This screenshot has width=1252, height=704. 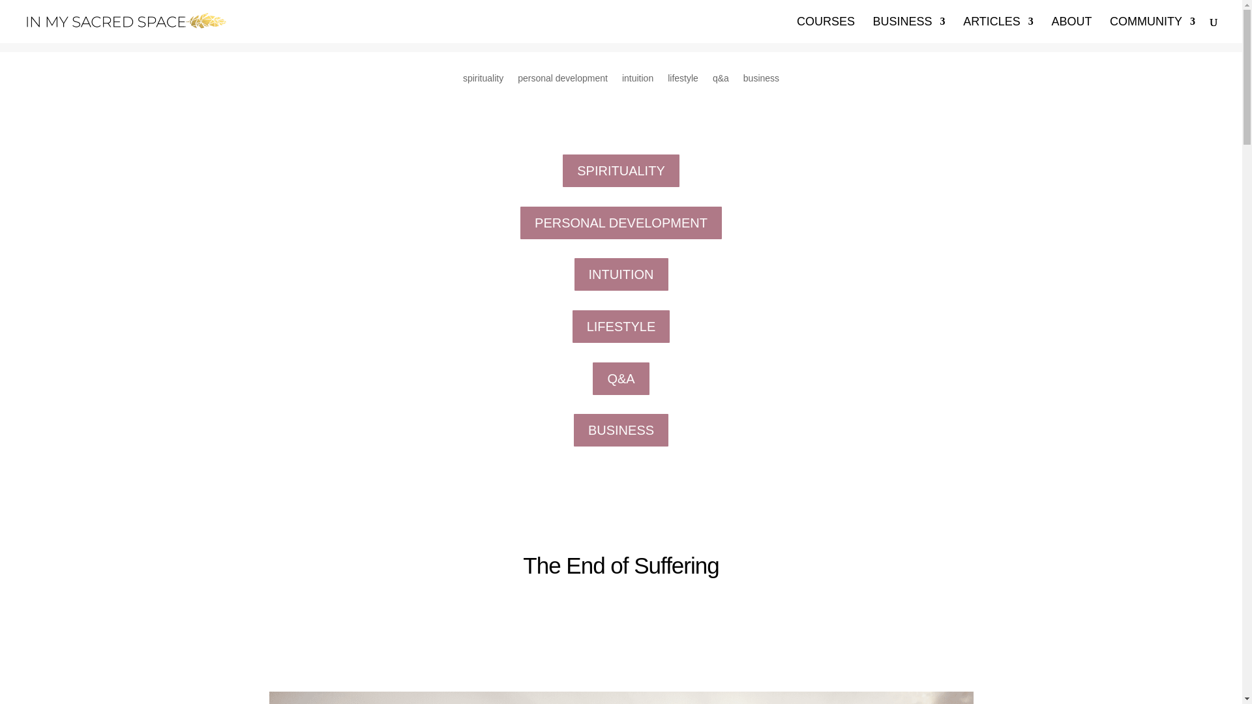 I want to click on ARTICLES, so click(x=998, y=29).